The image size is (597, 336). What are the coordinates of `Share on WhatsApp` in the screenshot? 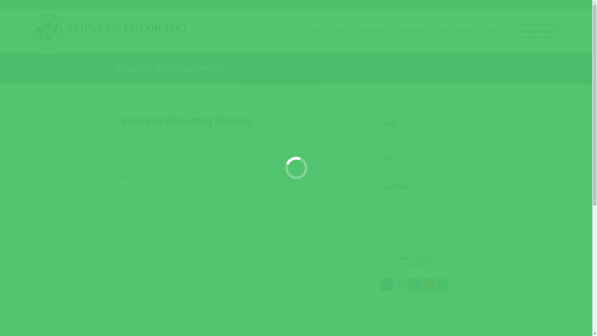 It's located at (442, 285).